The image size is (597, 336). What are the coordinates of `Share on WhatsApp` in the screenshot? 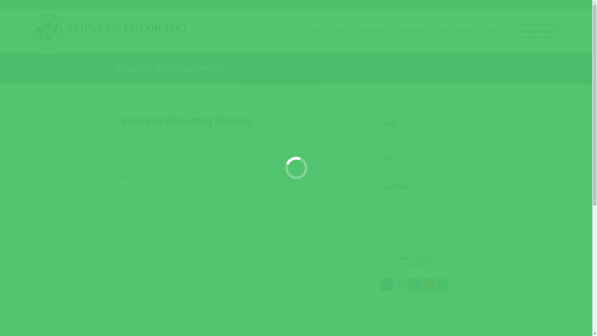 It's located at (442, 285).